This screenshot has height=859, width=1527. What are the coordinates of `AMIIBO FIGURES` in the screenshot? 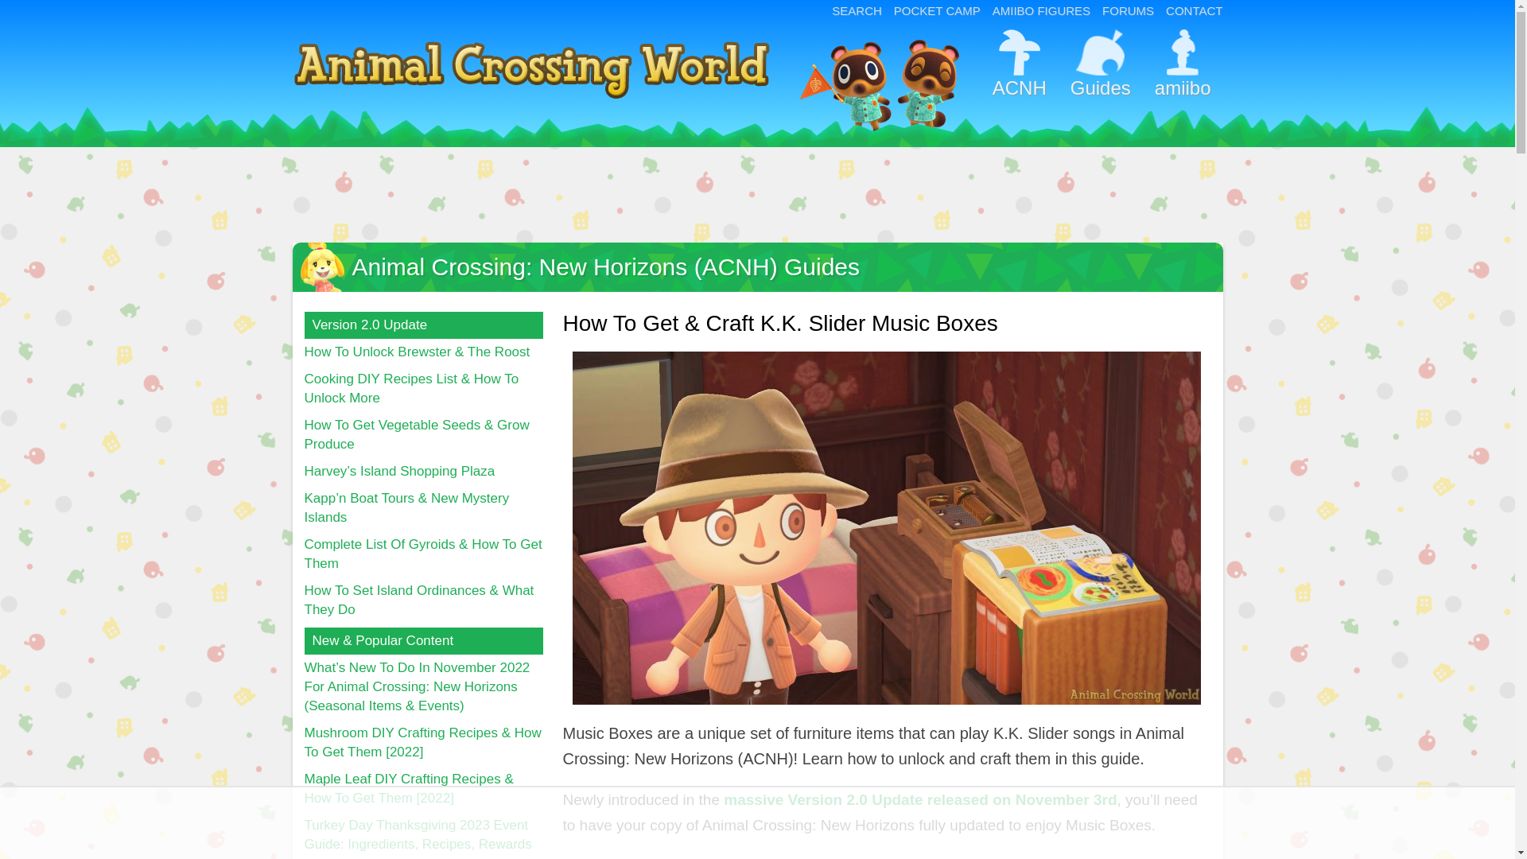 It's located at (1041, 10).